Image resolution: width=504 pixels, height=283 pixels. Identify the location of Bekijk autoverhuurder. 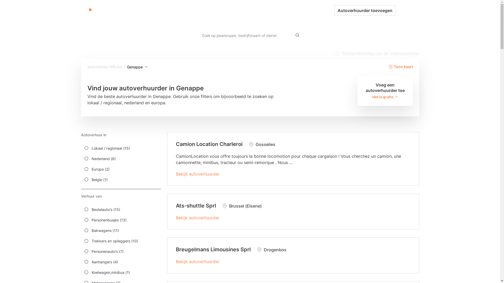
(198, 218).